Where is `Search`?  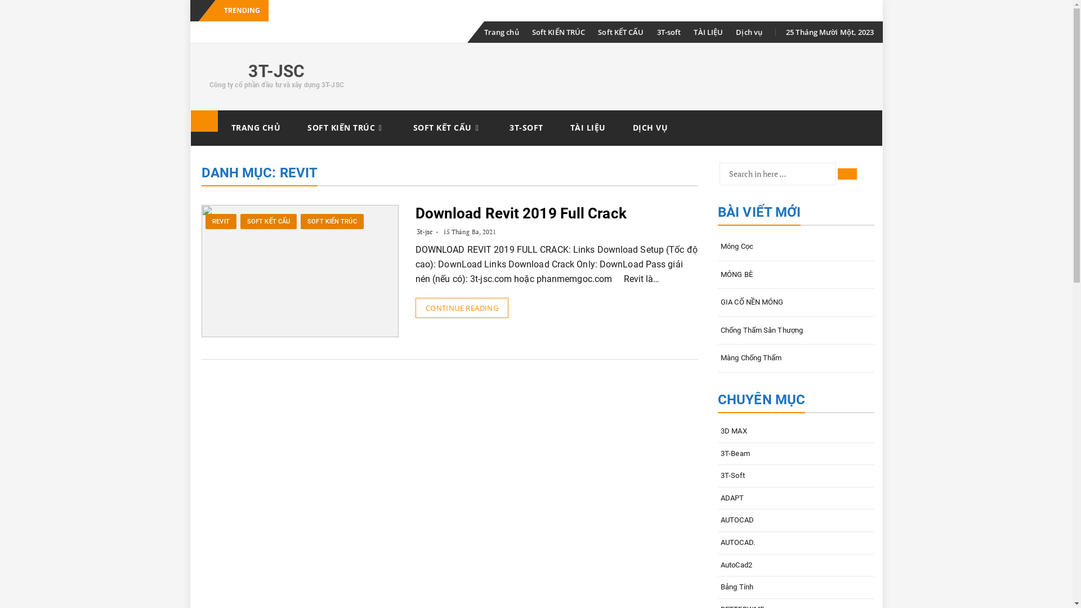
Search is located at coordinates (847, 174).